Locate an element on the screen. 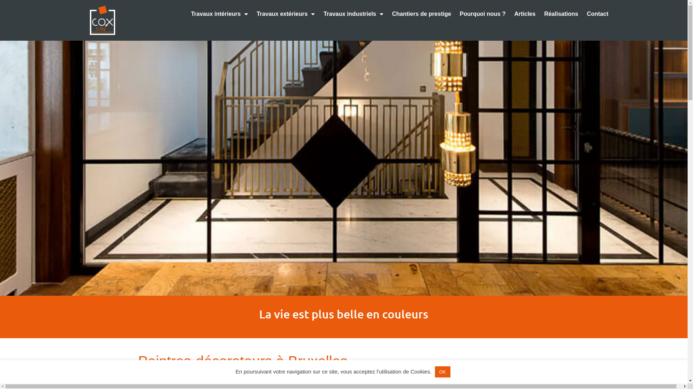 The image size is (693, 389). Articles is located at coordinates (525, 14).